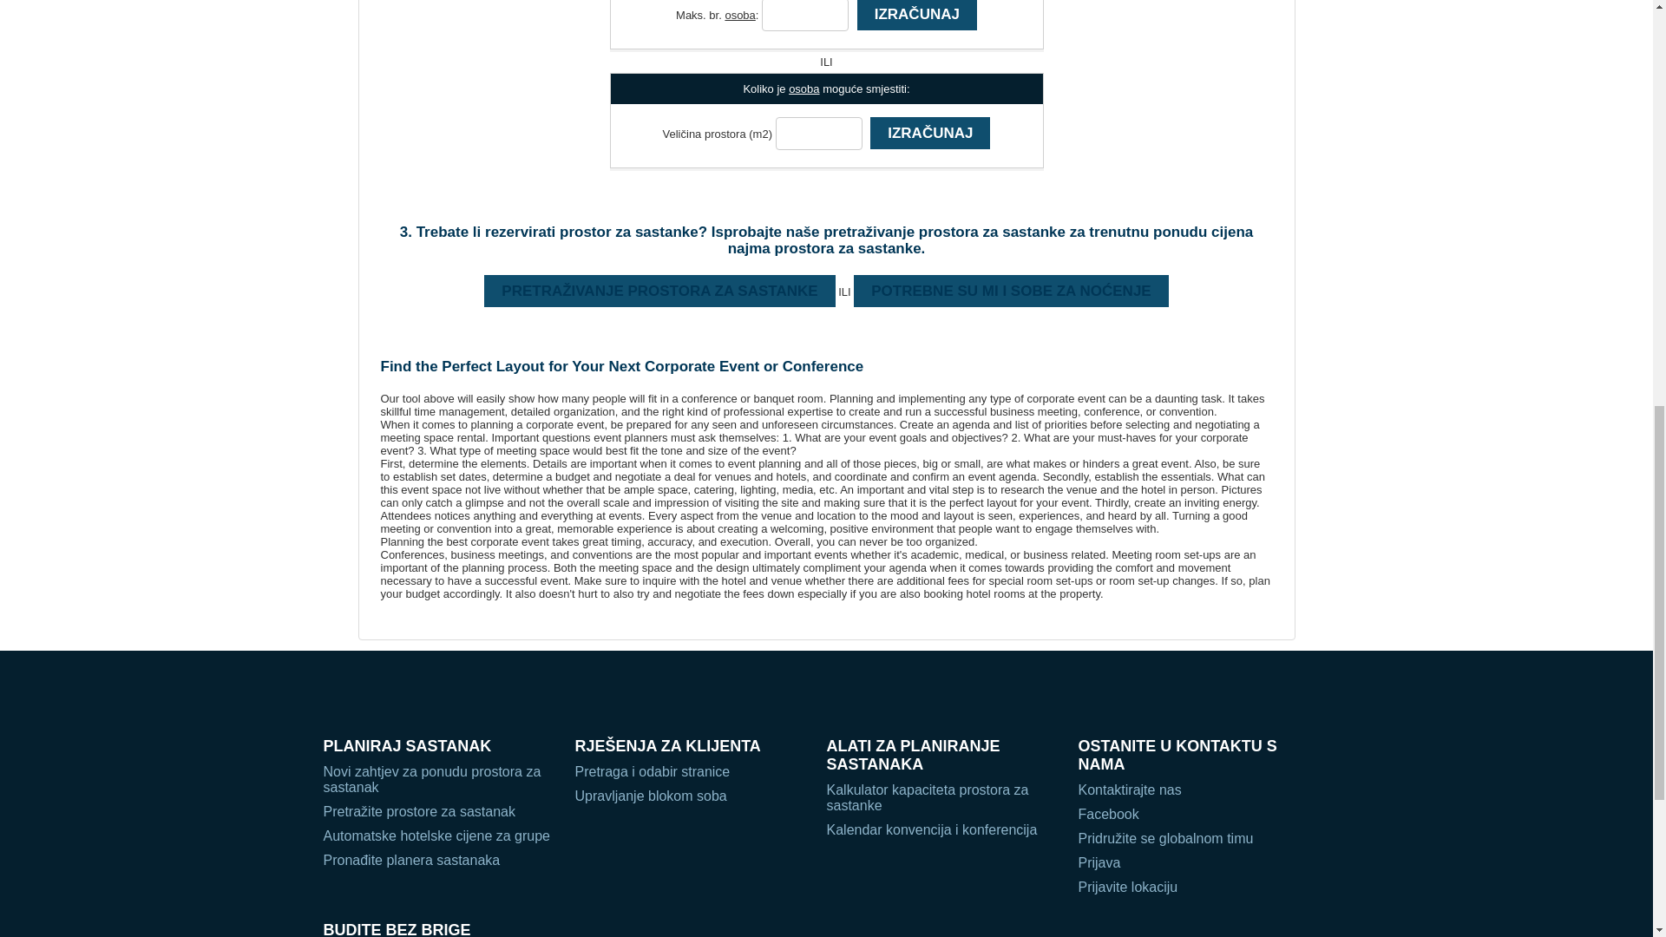 The width and height of the screenshot is (1666, 937). What do you see at coordinates (439, 779) in the screenshot?
I see `Novi zahtjev za ponudu prostora za sastanak` at bounding box center [439, 779].